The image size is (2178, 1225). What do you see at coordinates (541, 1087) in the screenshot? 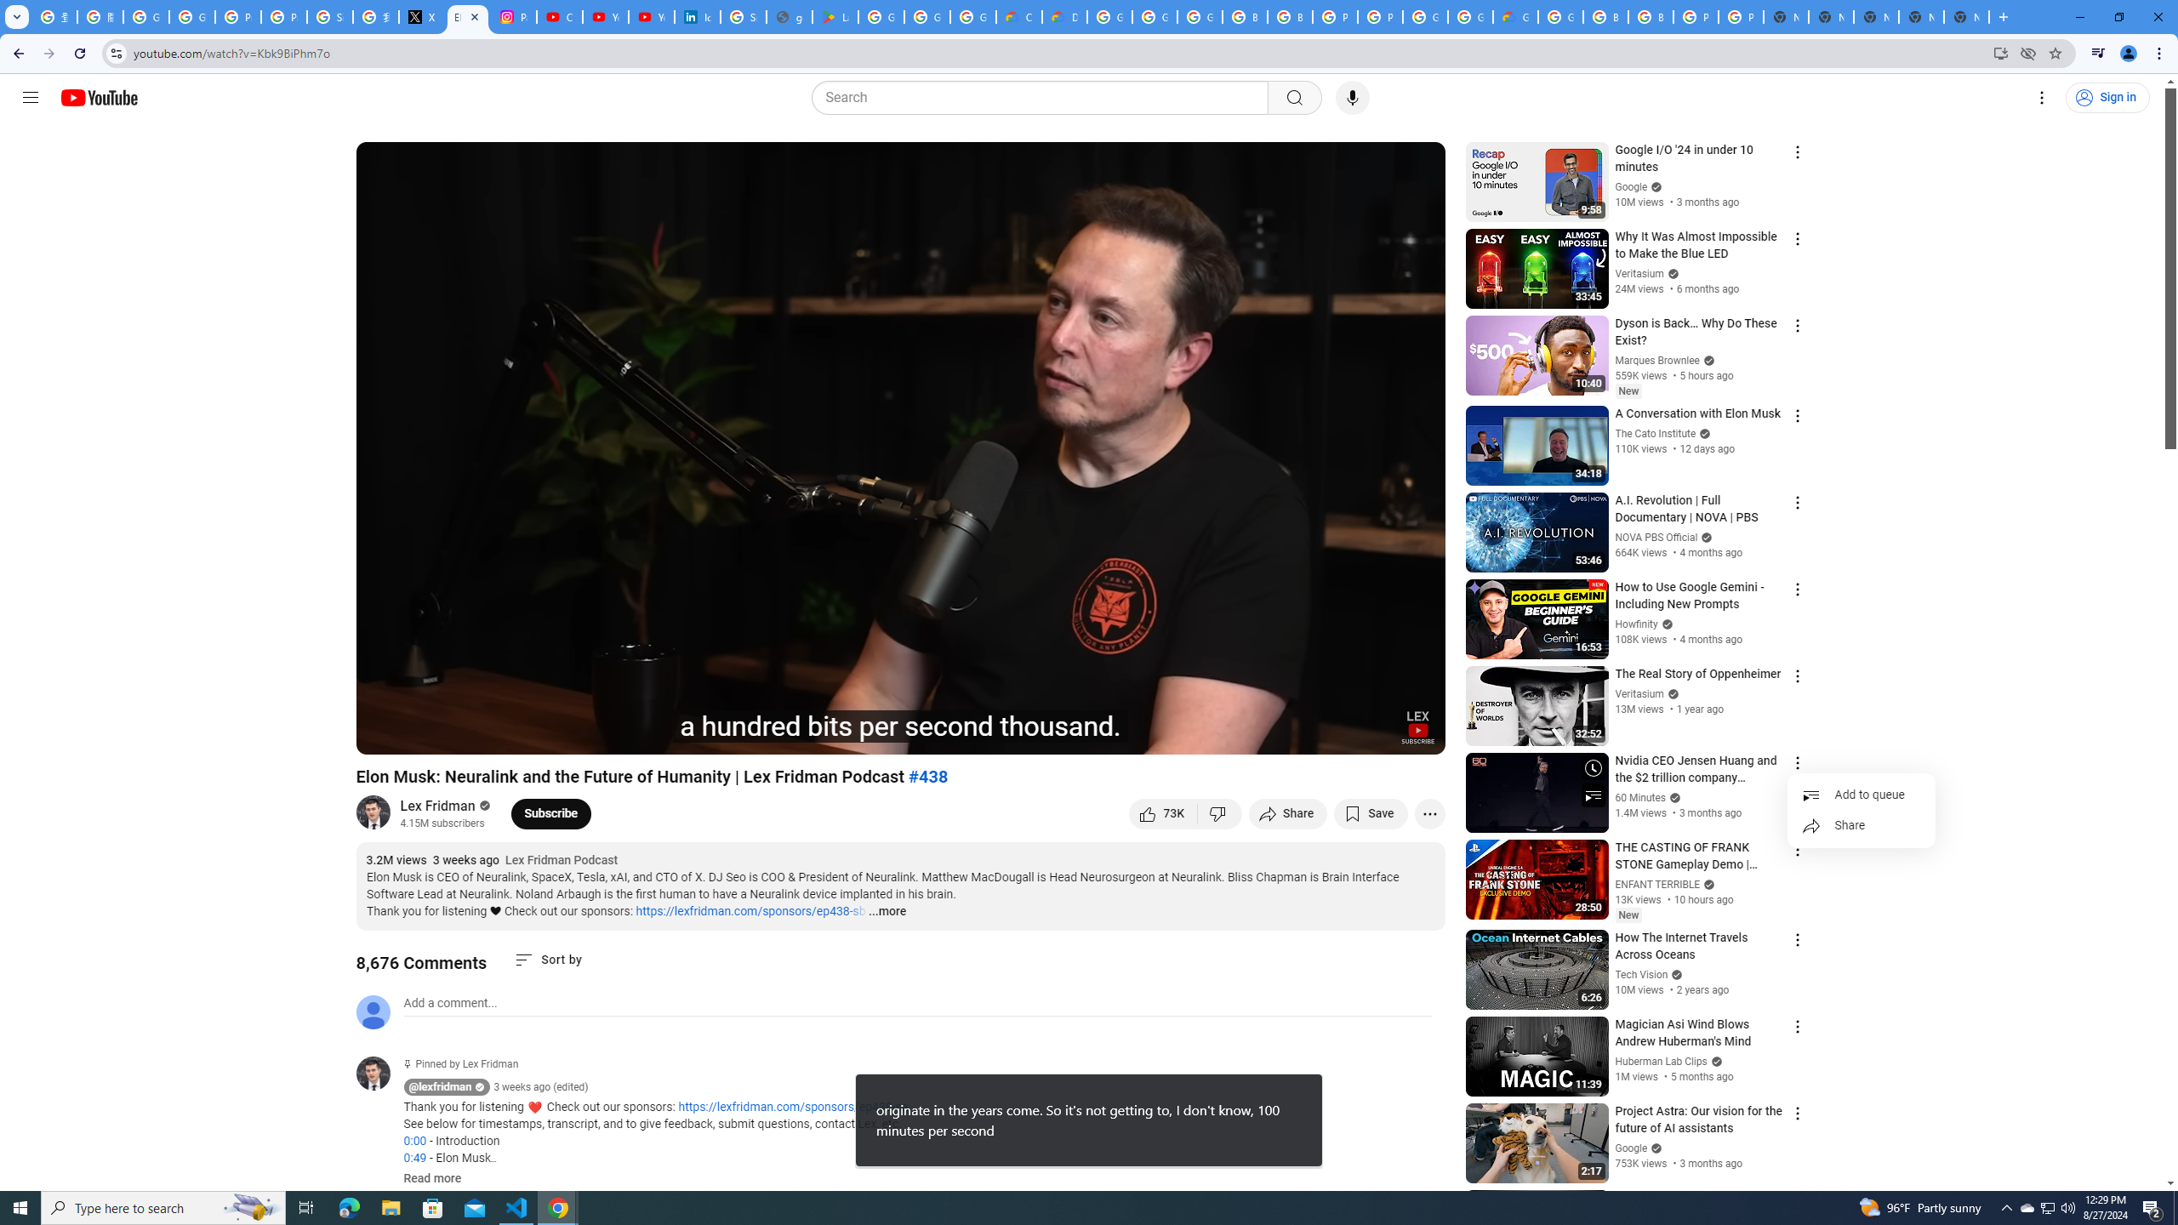
I see `3 weeks ago (edited)` at bounding box center [541, 1087].